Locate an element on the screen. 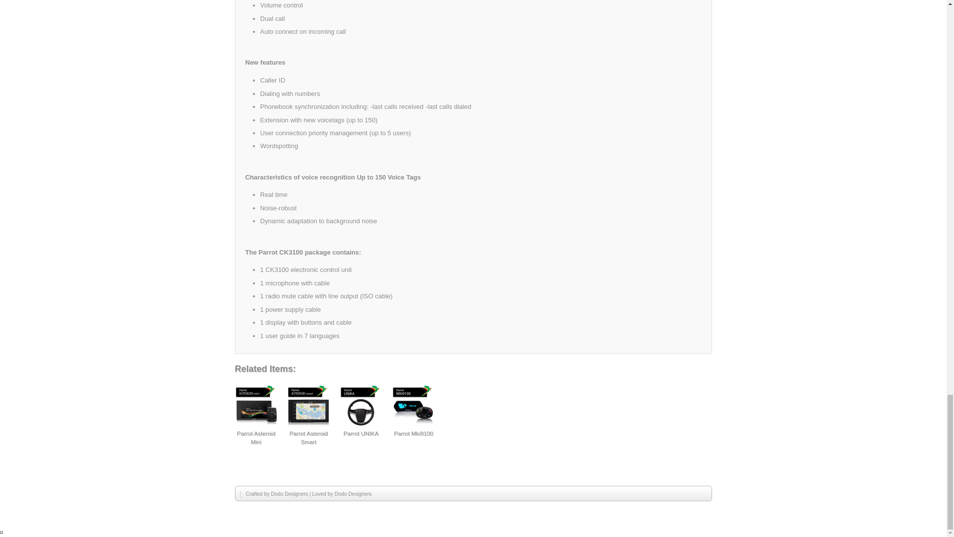 The width and height of the screenshot is (954, 537). Parrot Asteroid Smart is located at coordinates (308, 438).